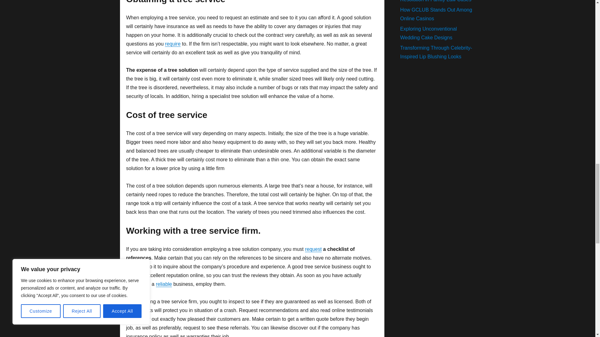 This screenshot has height=337, width=600. I want to click on request, so click(313, 249).